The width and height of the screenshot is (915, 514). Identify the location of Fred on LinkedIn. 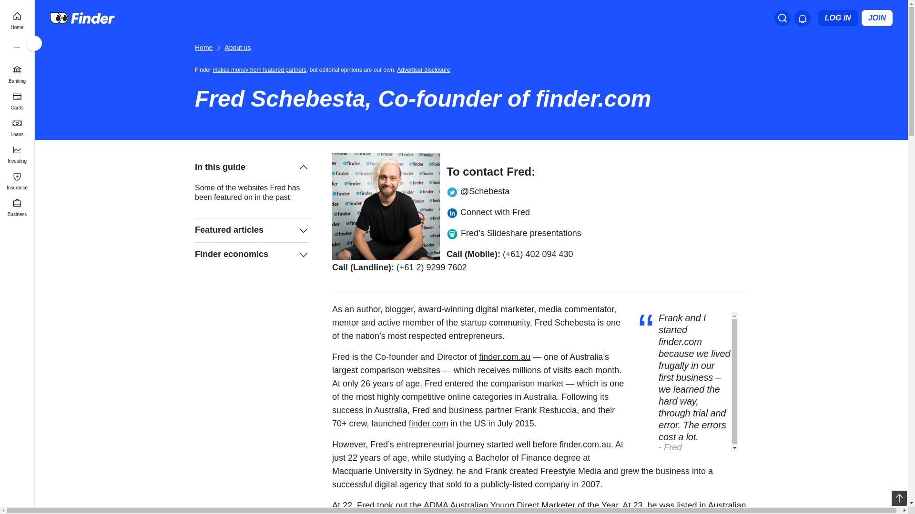
(452, 212).